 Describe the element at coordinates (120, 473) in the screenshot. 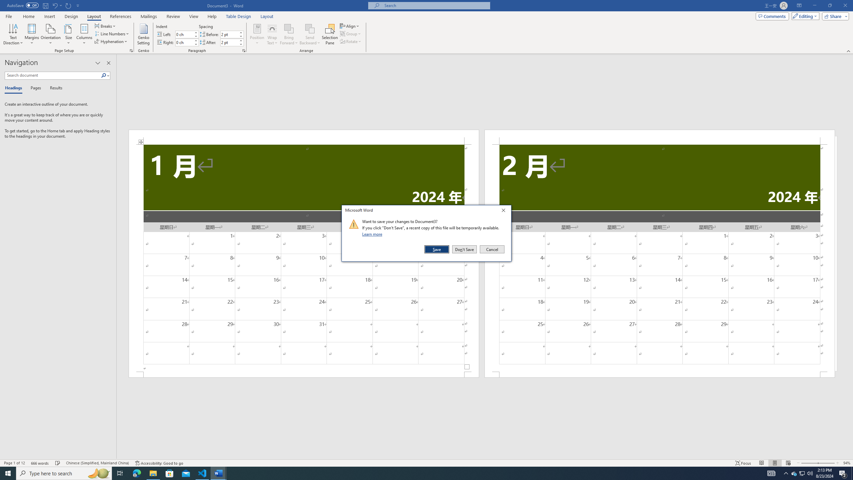

I see `Task View` at that location.